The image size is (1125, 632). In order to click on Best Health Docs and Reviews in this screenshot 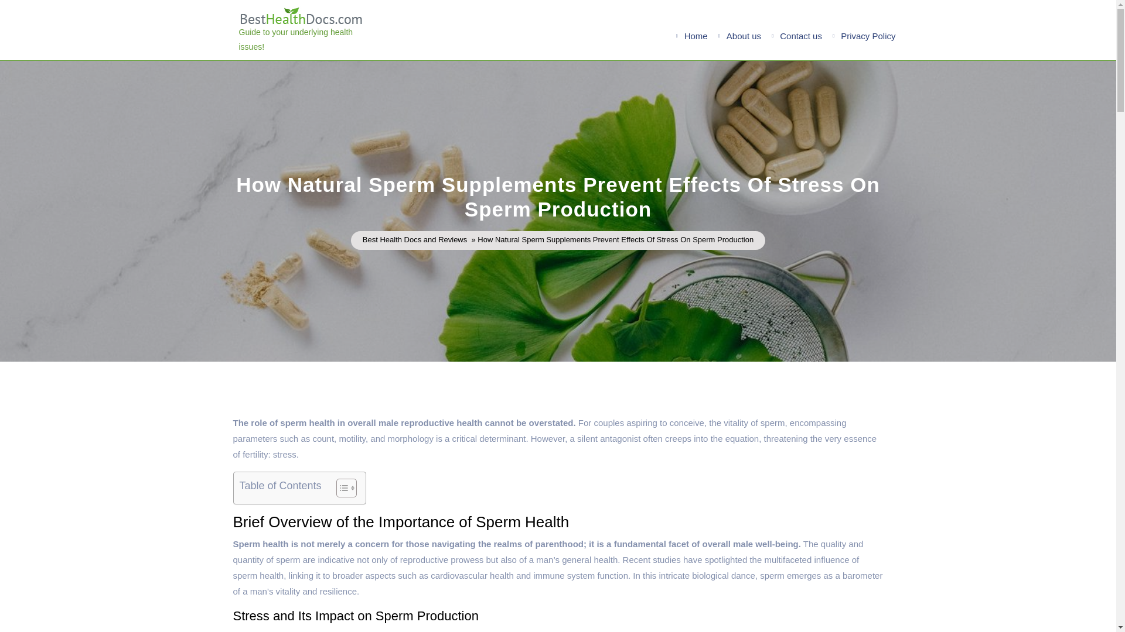, I will do `click(414, 240)`.